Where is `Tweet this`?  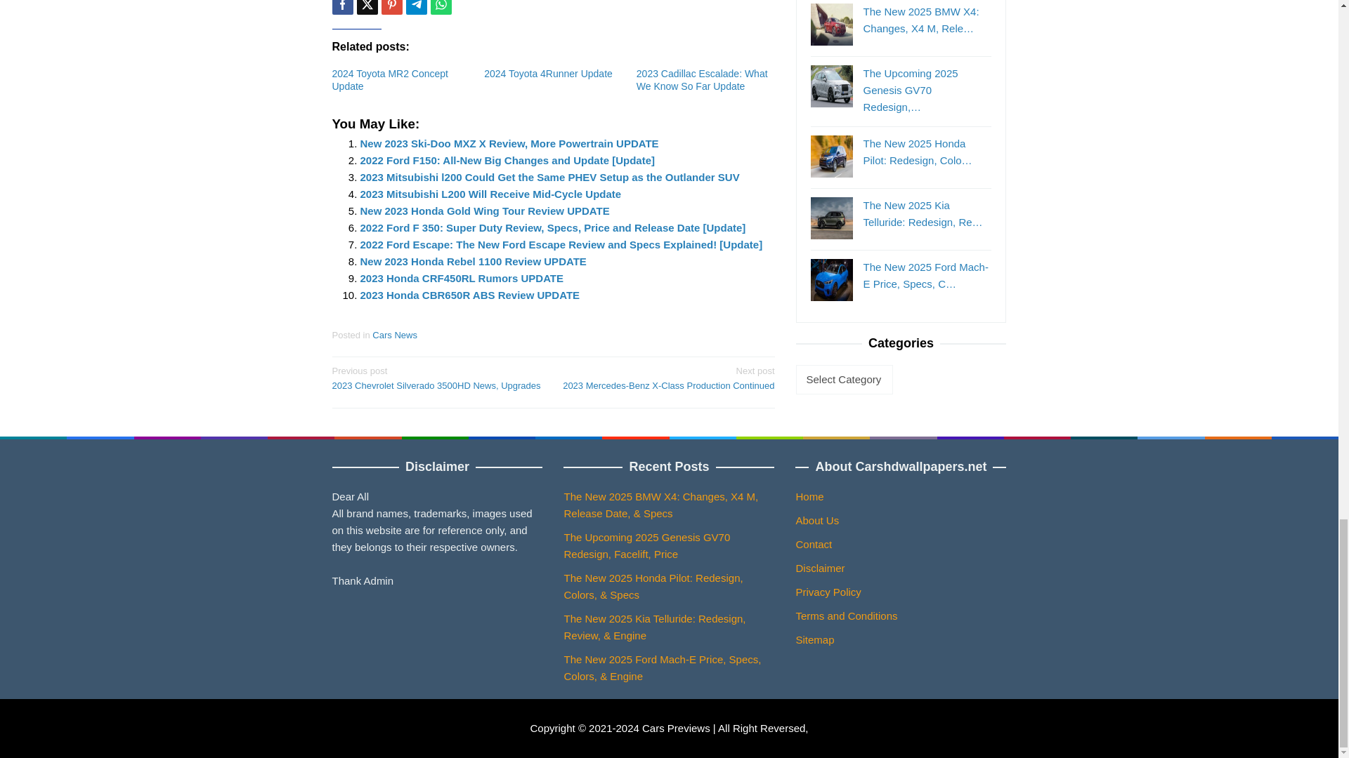
Tweet this is located at coordinates (367, 7).